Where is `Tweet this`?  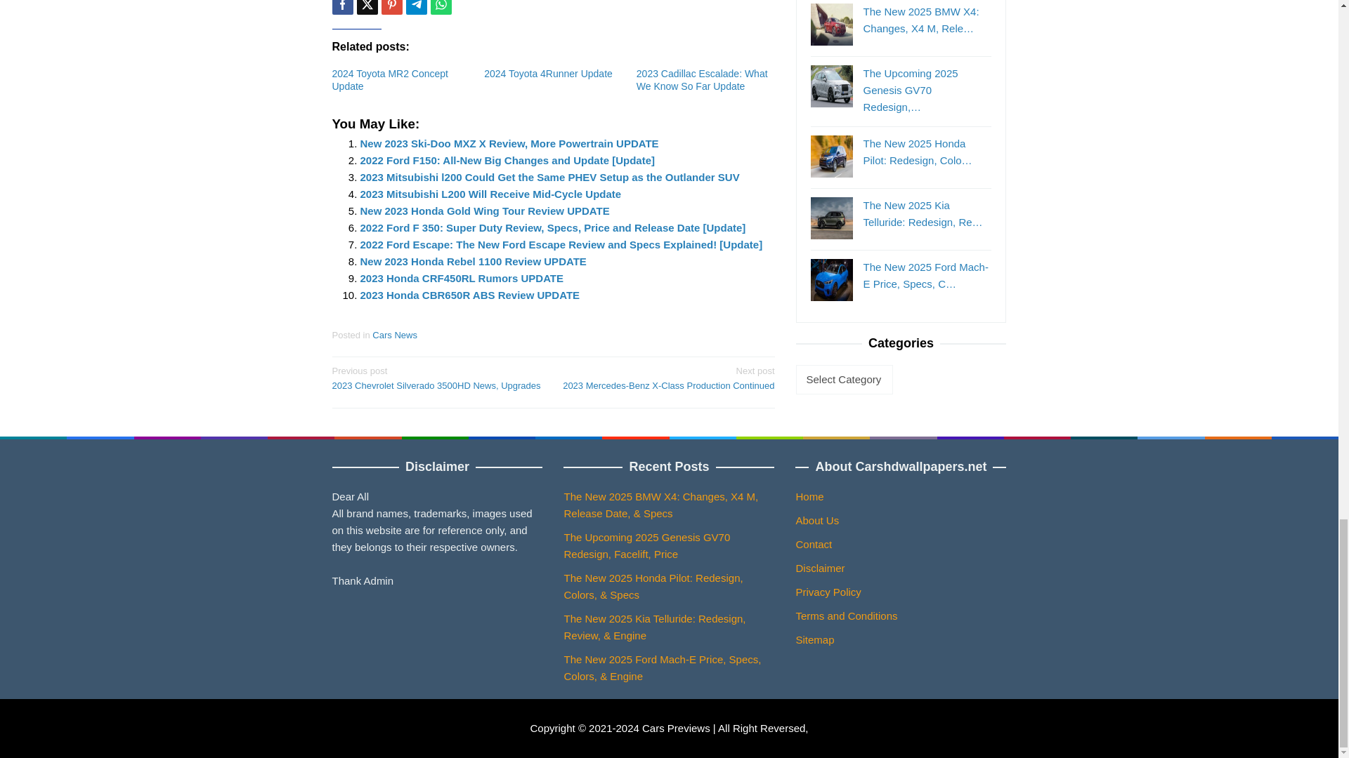
Tweet this is located at coordinates (367, 7).